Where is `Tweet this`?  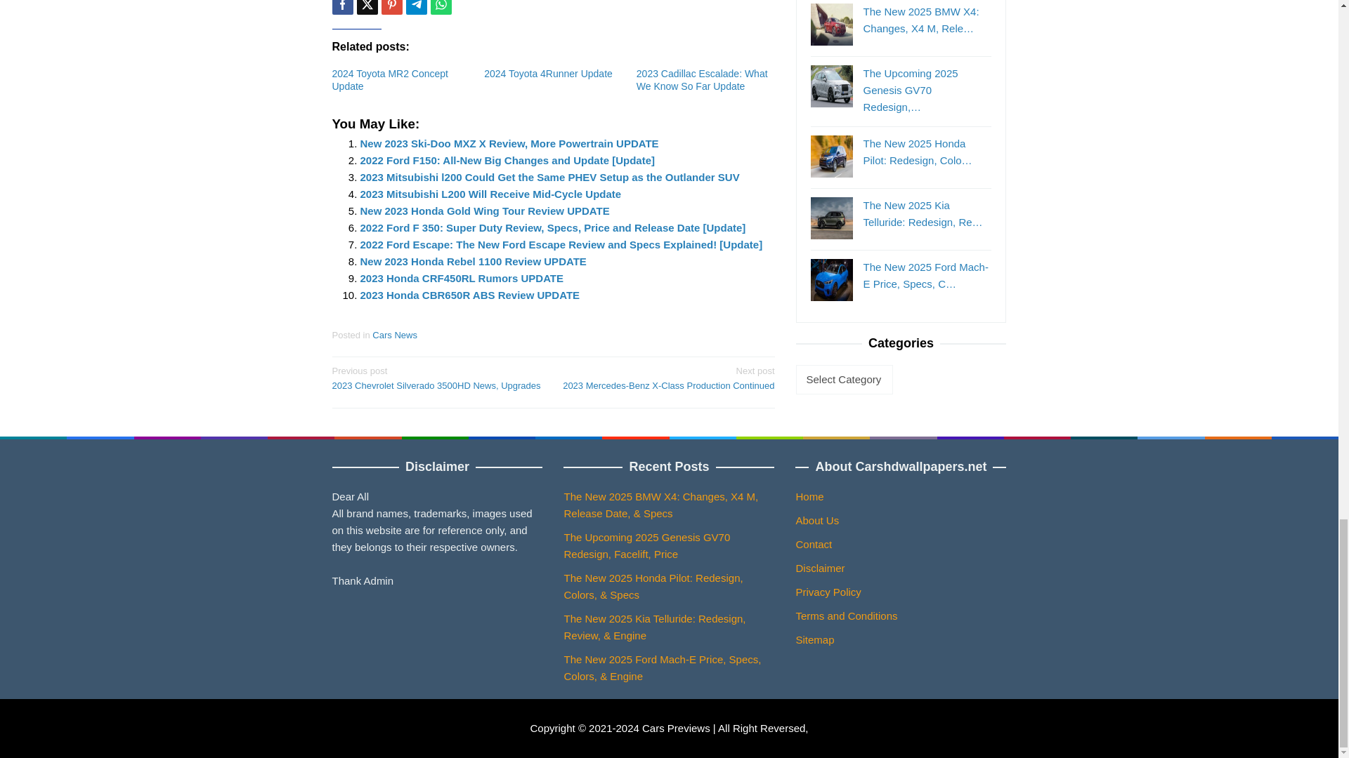
Tweet this is located at coordinates (367, 7).